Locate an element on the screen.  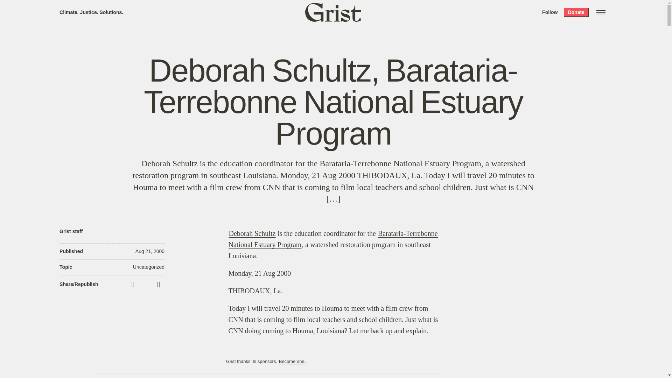
Copy article link is located at coordinates (134, 284).